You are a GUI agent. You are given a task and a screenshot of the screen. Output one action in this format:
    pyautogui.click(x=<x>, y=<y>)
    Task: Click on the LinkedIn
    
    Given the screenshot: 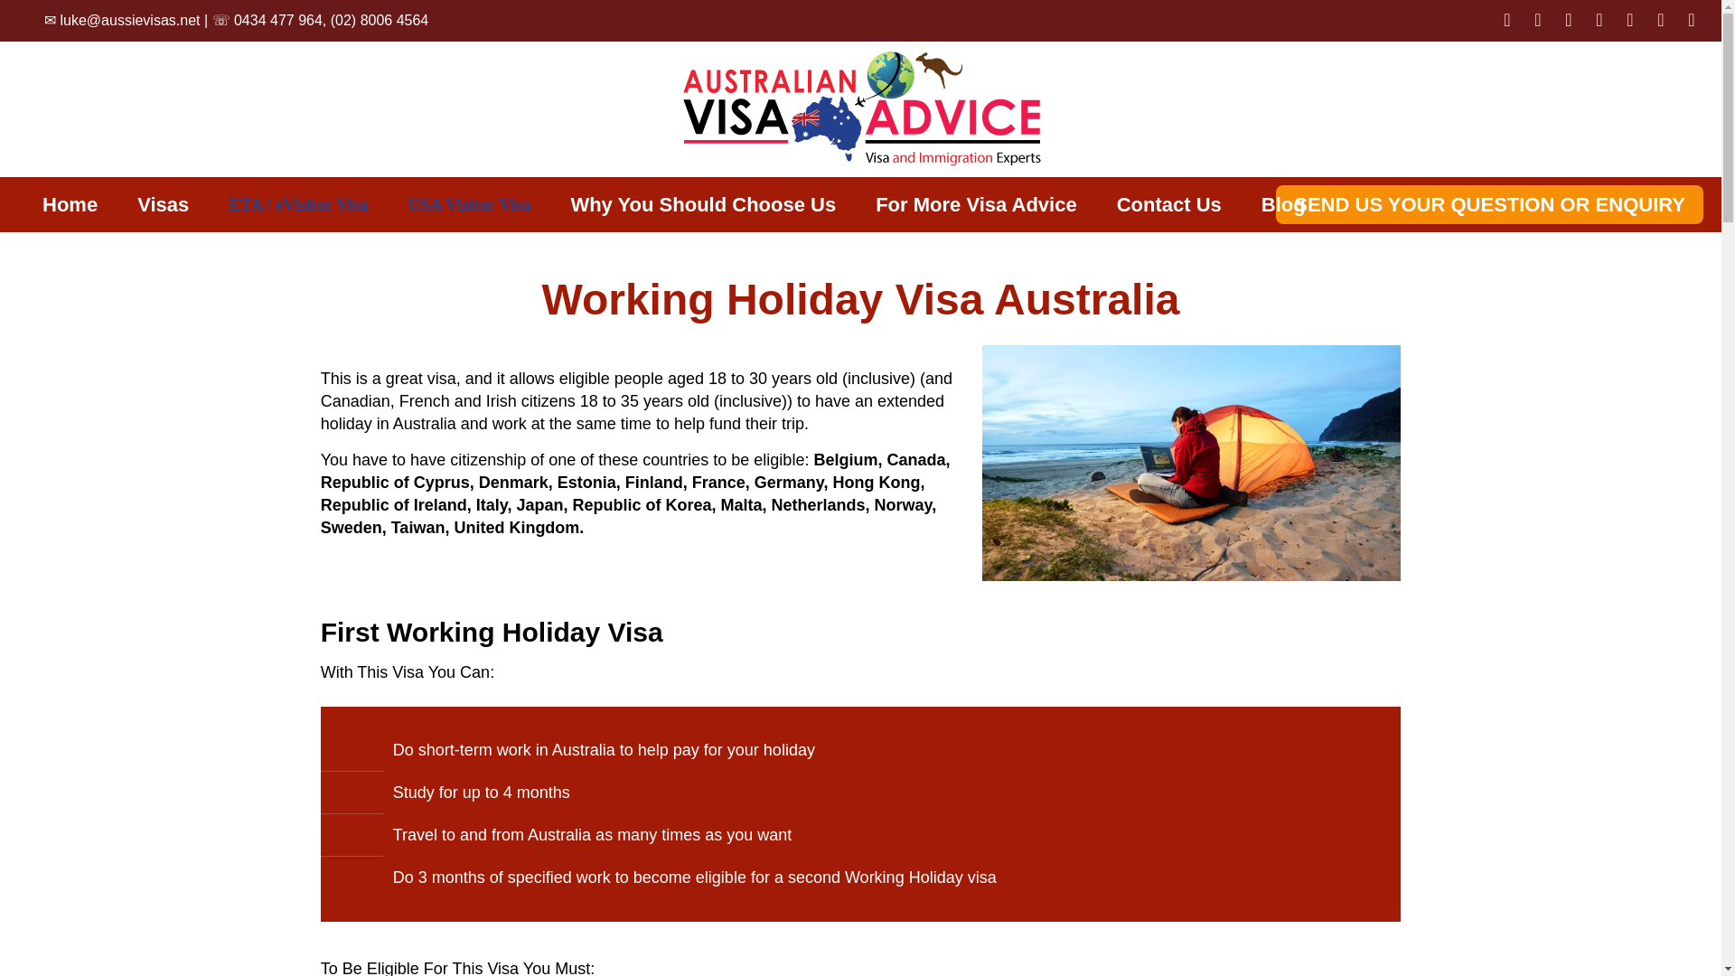 What is the action you would take?
    pyautogui.click(x=1599, y=22)
    